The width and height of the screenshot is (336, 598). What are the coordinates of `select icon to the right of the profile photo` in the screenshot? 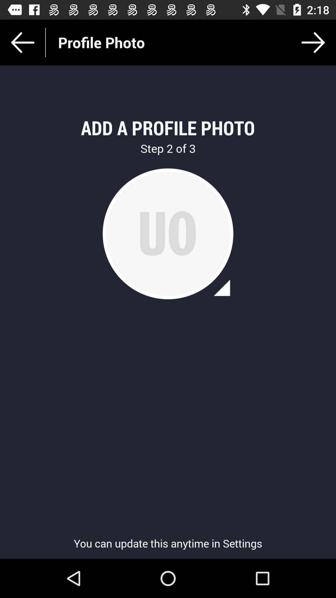 It's located at (313, 42).